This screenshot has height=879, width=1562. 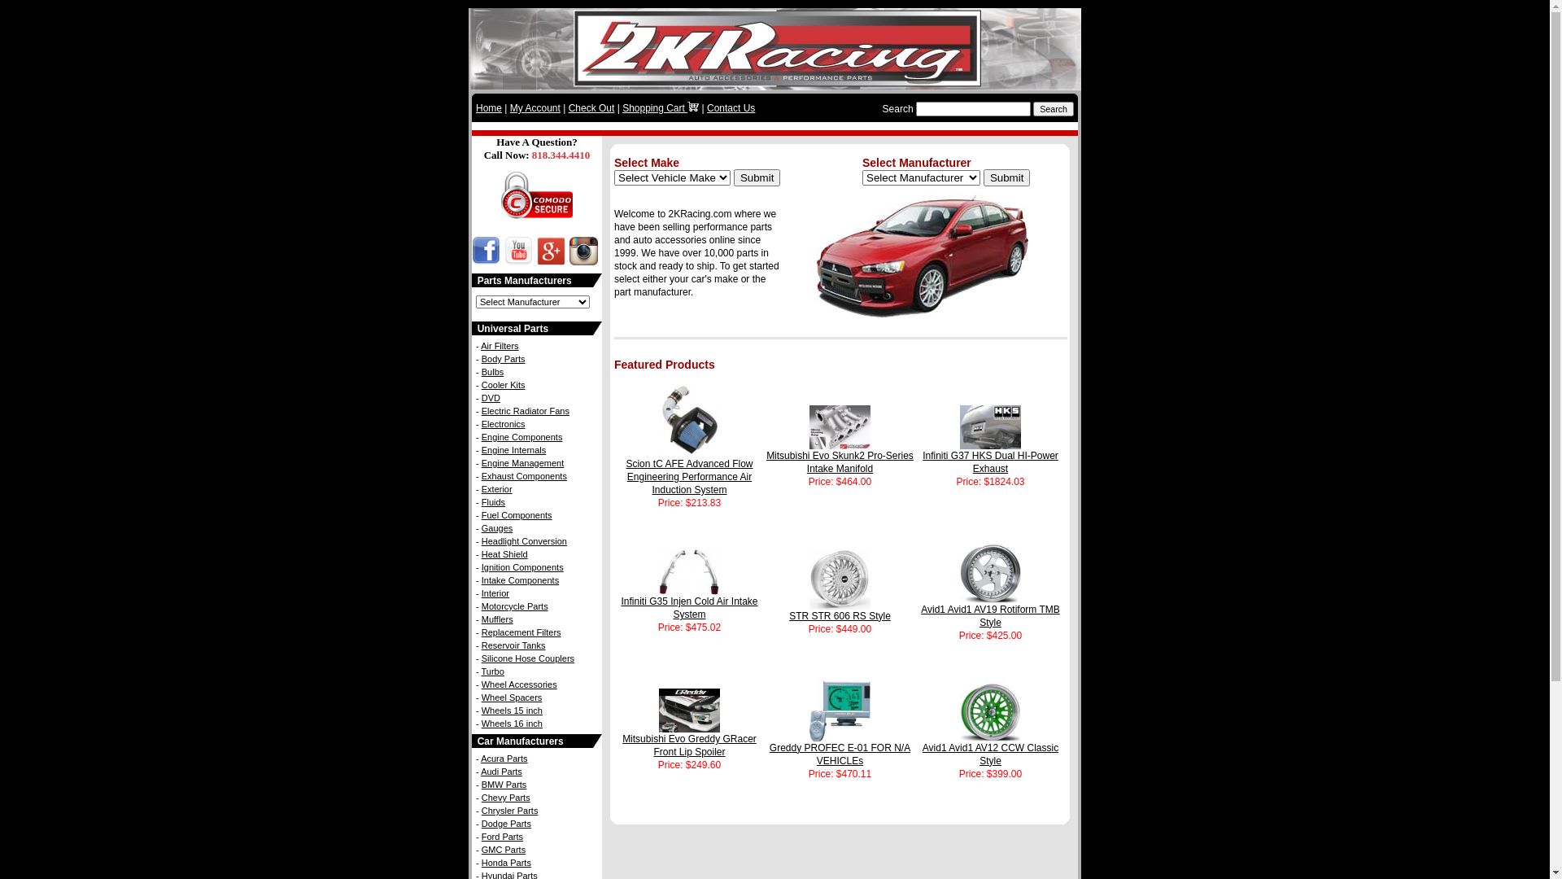 What do you see at coordinates (514, 450) in the screenshot?
I see `Engine Internals` at bounding box center [514, 450].